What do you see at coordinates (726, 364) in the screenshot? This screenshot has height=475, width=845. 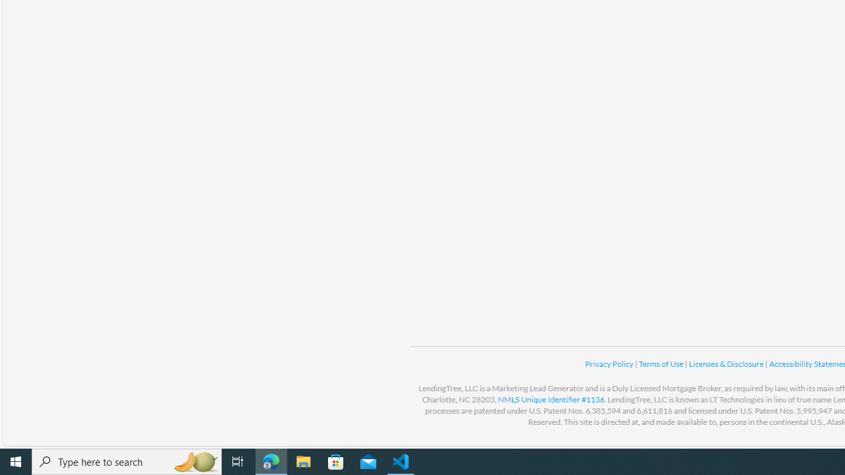 I see `Licenses & Disclosure ` at bounding box center [726, 364].